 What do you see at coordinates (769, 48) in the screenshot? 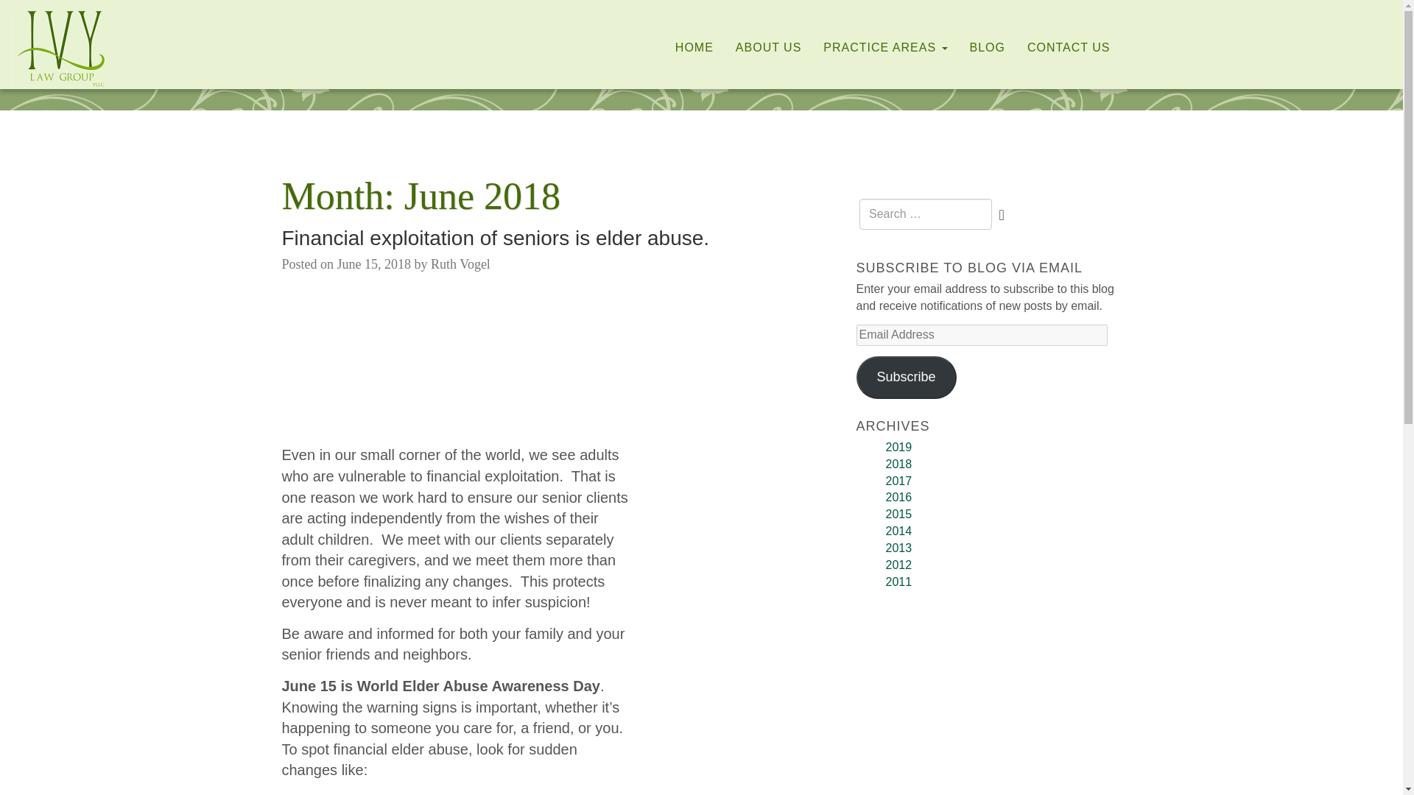
I see `About Us` at bounding box center [769, 48].